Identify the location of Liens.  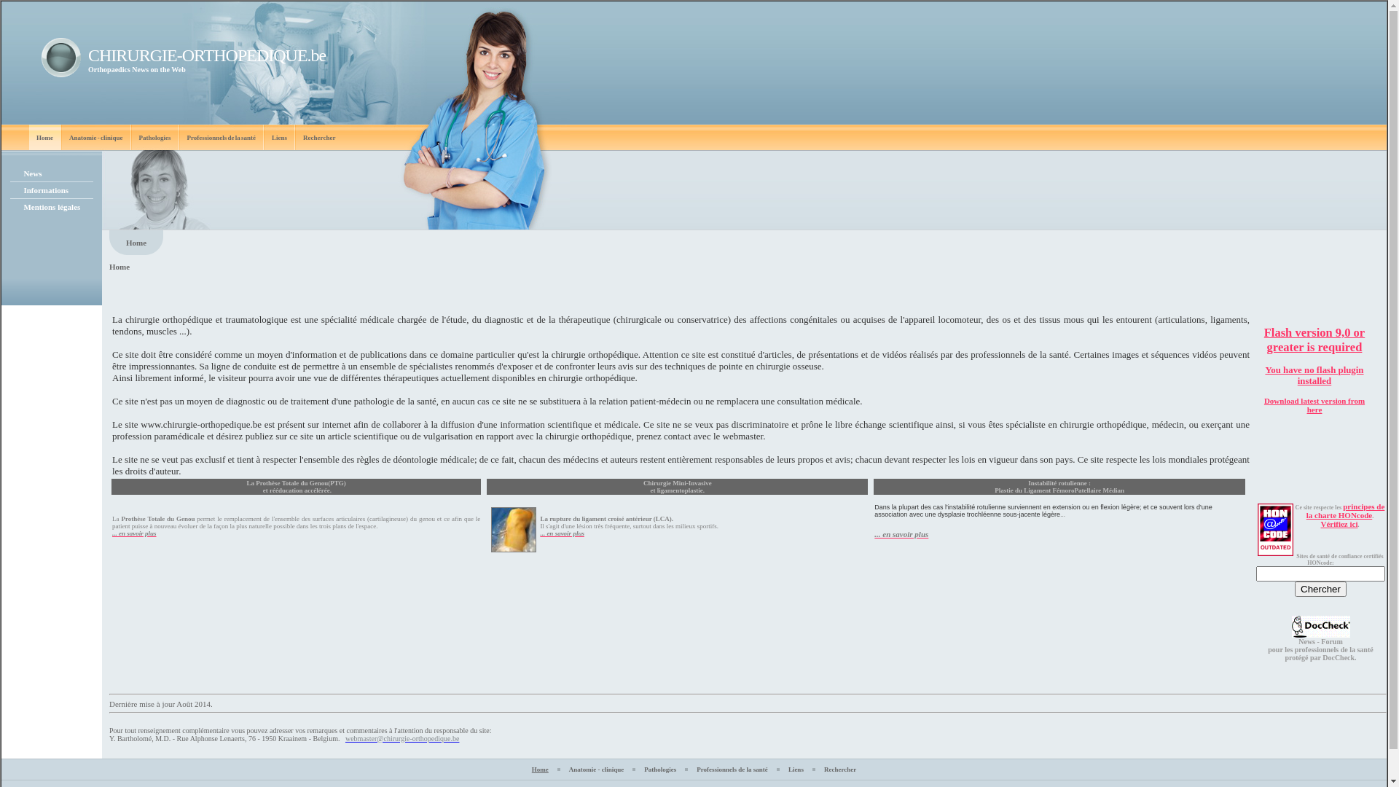
(280, 138).